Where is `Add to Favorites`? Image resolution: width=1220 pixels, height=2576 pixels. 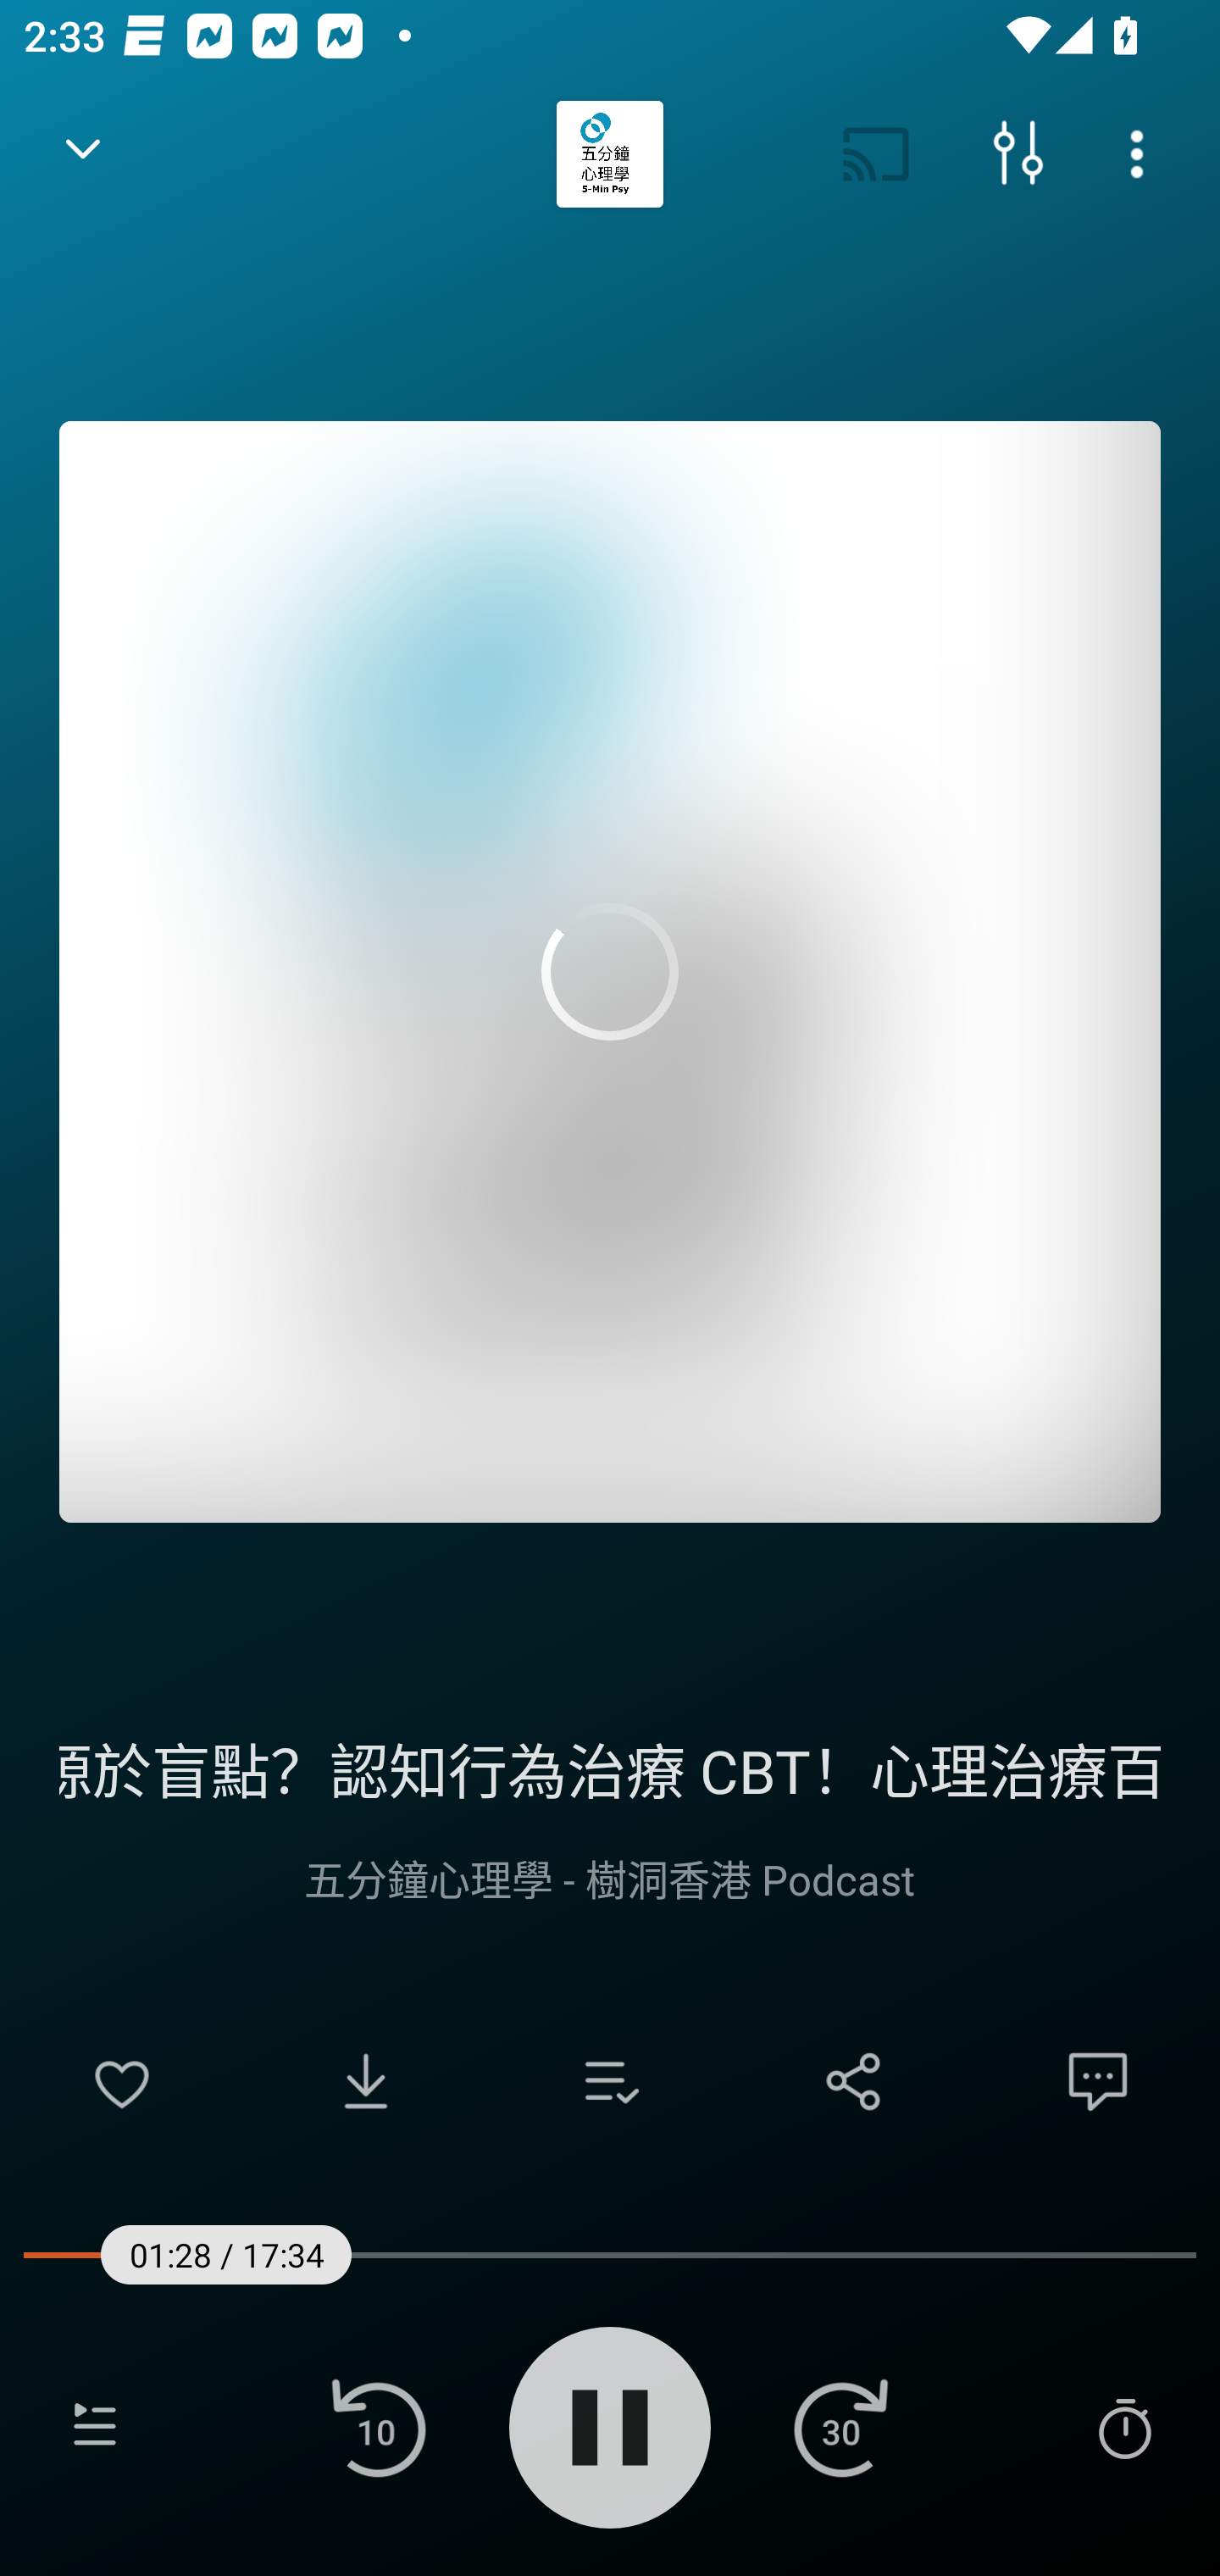
Add to Favorites is located at coordinates (122, 2081).